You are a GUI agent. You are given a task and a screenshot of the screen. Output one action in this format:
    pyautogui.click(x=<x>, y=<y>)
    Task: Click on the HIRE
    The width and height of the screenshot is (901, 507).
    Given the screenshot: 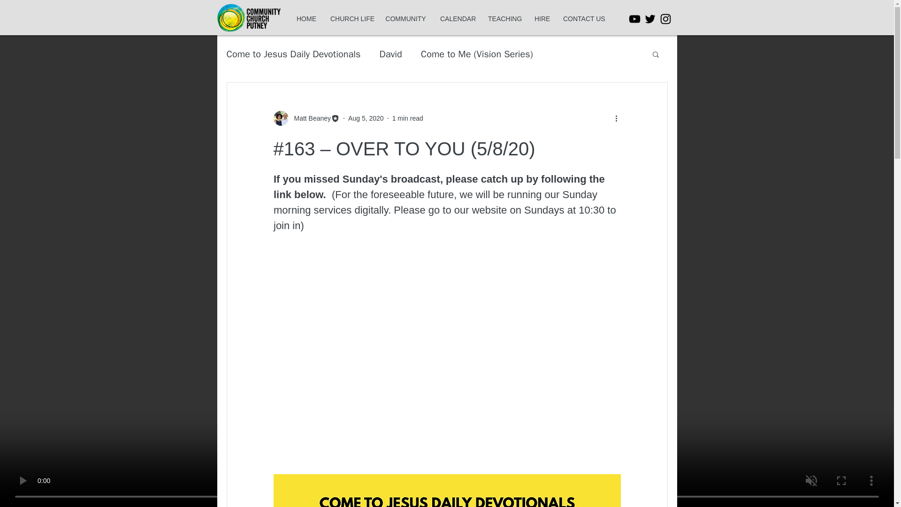 What is the action you would take?
    pyautogui.click(x=542, y=19)
    